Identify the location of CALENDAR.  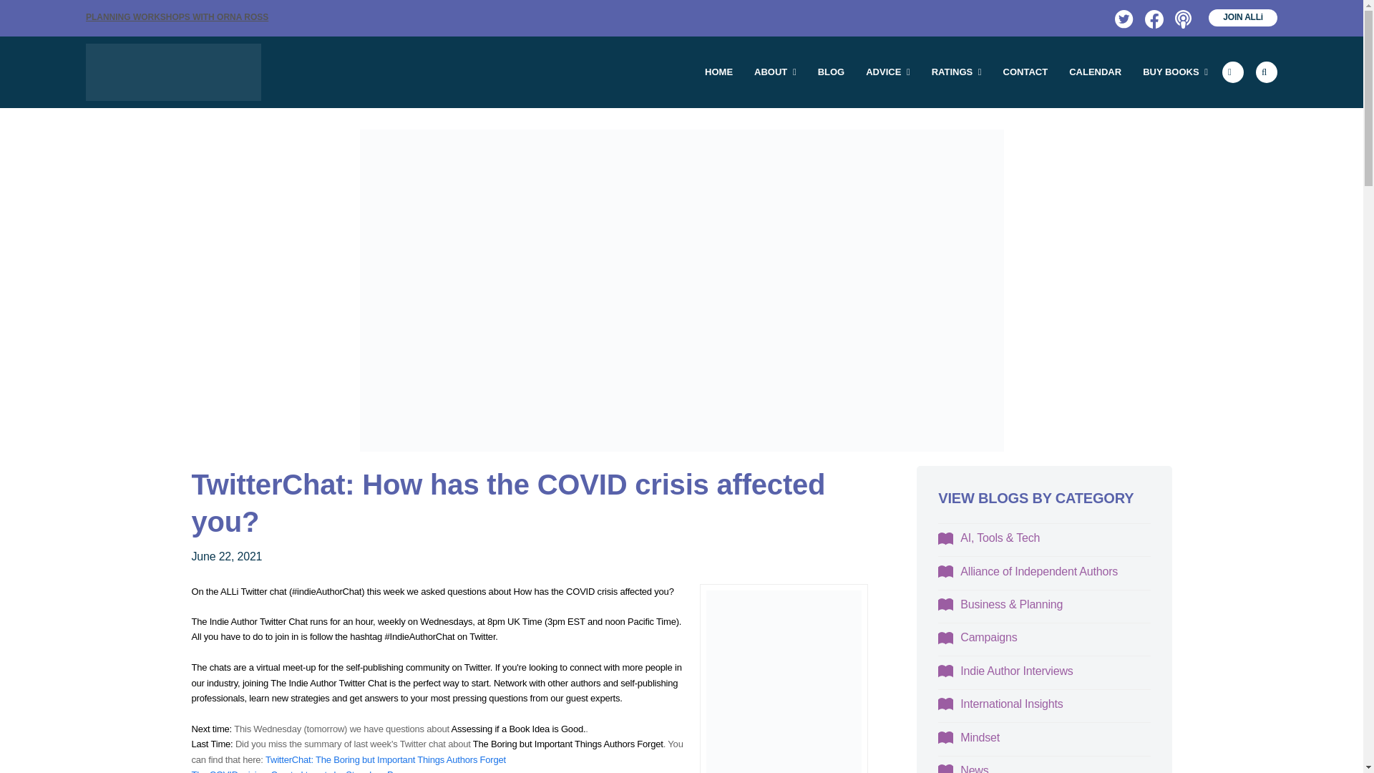
(1095, 72).